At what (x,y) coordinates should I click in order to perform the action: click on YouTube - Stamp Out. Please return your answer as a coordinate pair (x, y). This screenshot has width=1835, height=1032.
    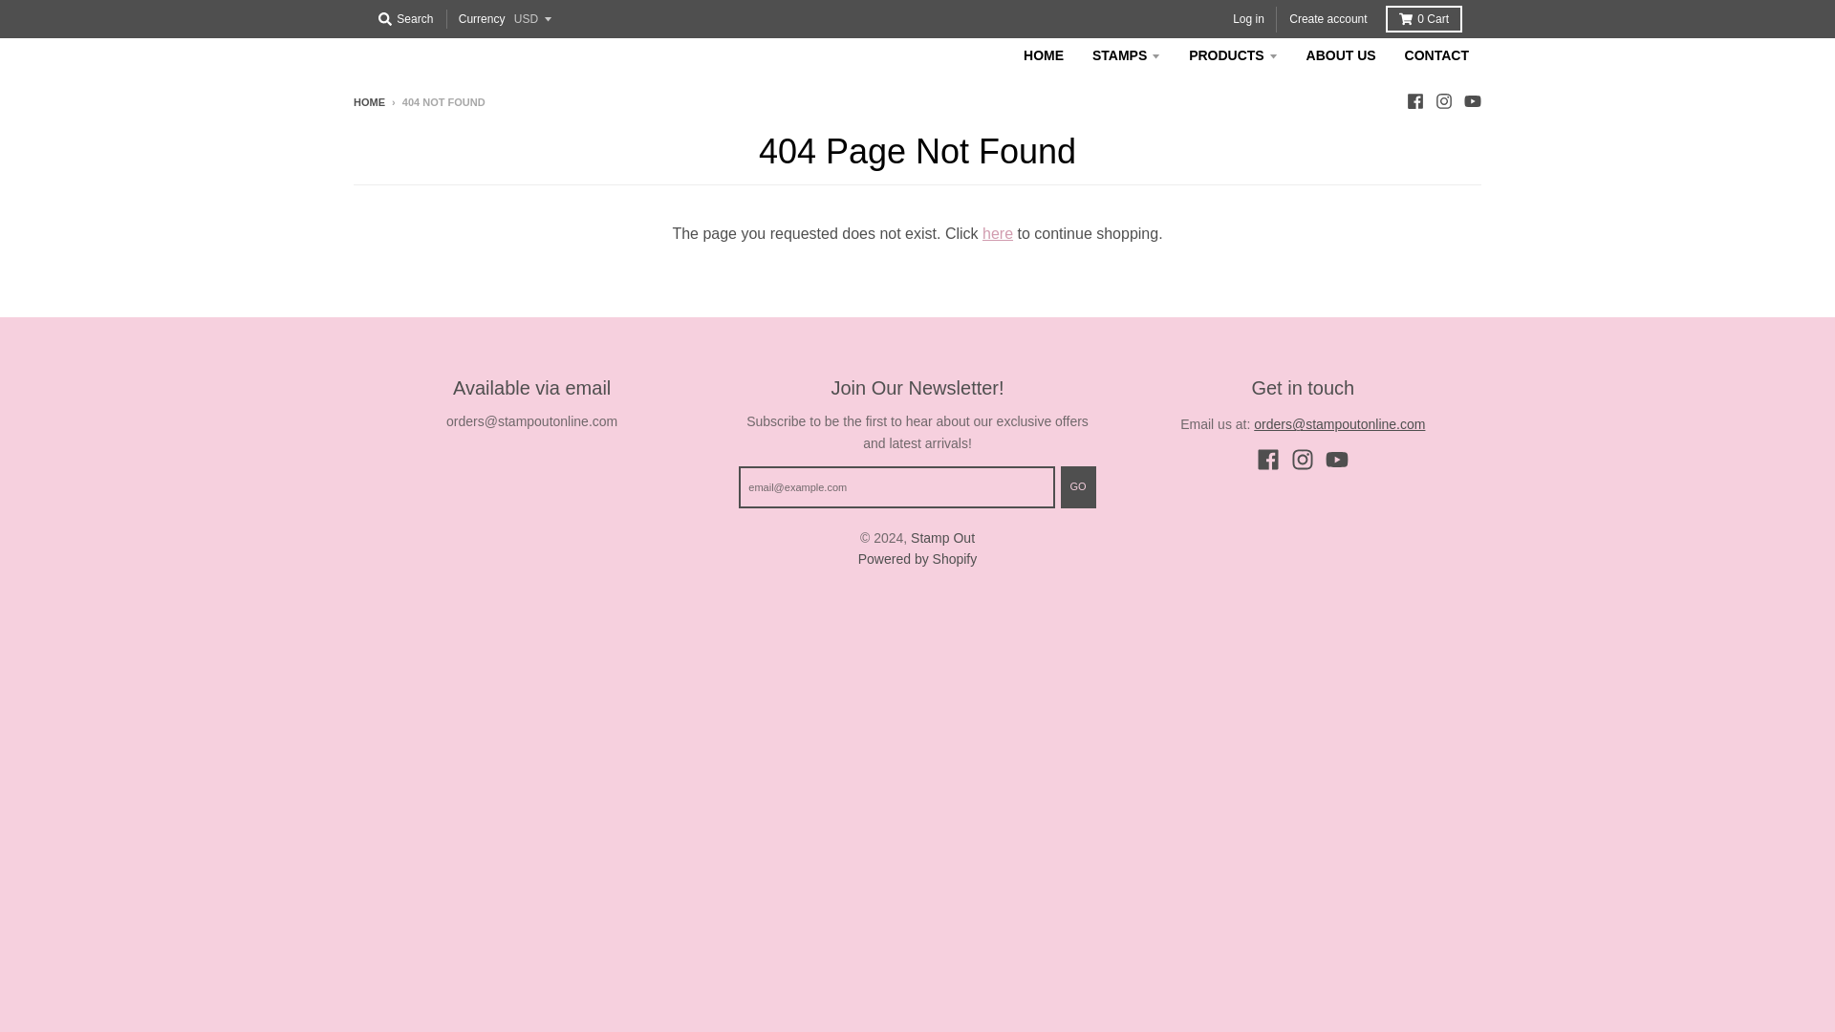
    Looking at the image, I should click on (1336, 459).